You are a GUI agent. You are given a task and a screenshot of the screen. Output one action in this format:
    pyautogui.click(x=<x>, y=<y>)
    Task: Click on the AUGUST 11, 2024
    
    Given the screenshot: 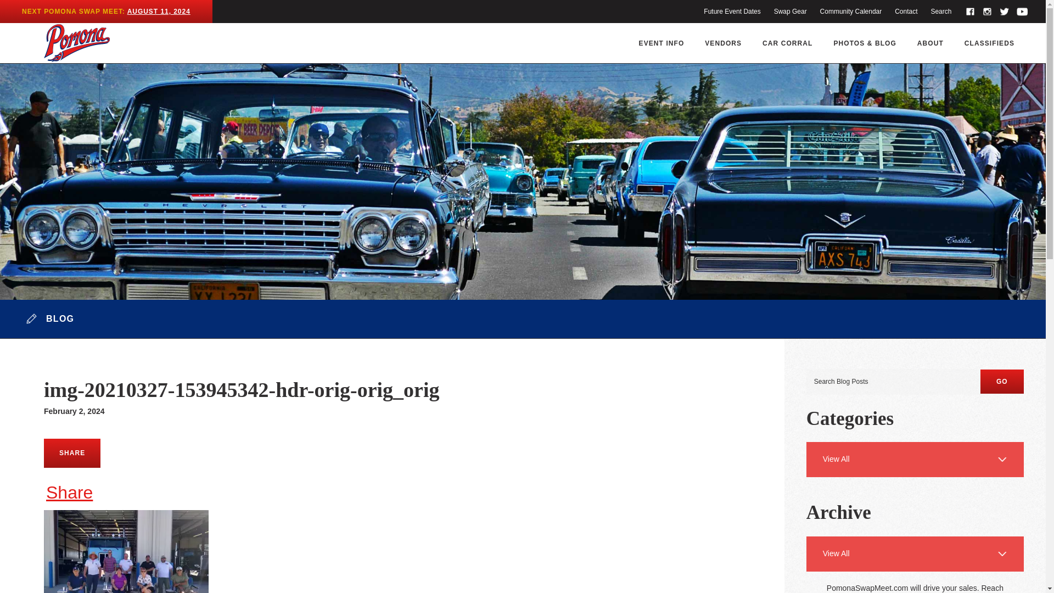 What is the action you would take?
    pyautogui.click(x=159, y=12)
    